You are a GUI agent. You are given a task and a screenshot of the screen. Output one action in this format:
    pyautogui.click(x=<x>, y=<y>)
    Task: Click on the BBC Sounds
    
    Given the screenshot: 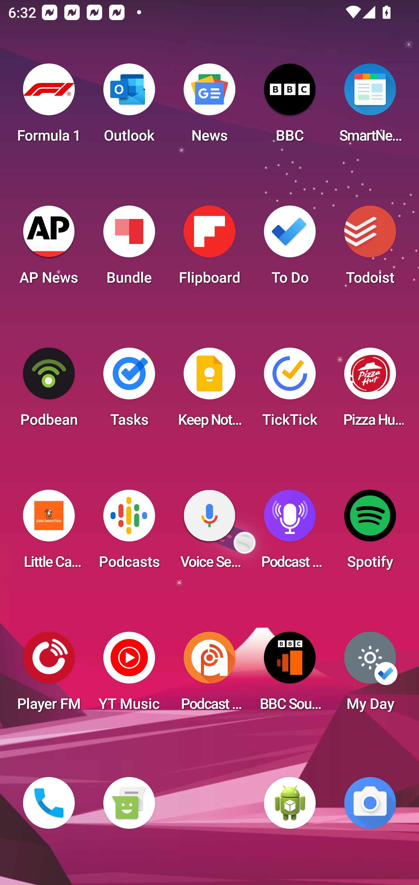 What is the action you would take?
    pyautogui.click(x=290, y=675)
    